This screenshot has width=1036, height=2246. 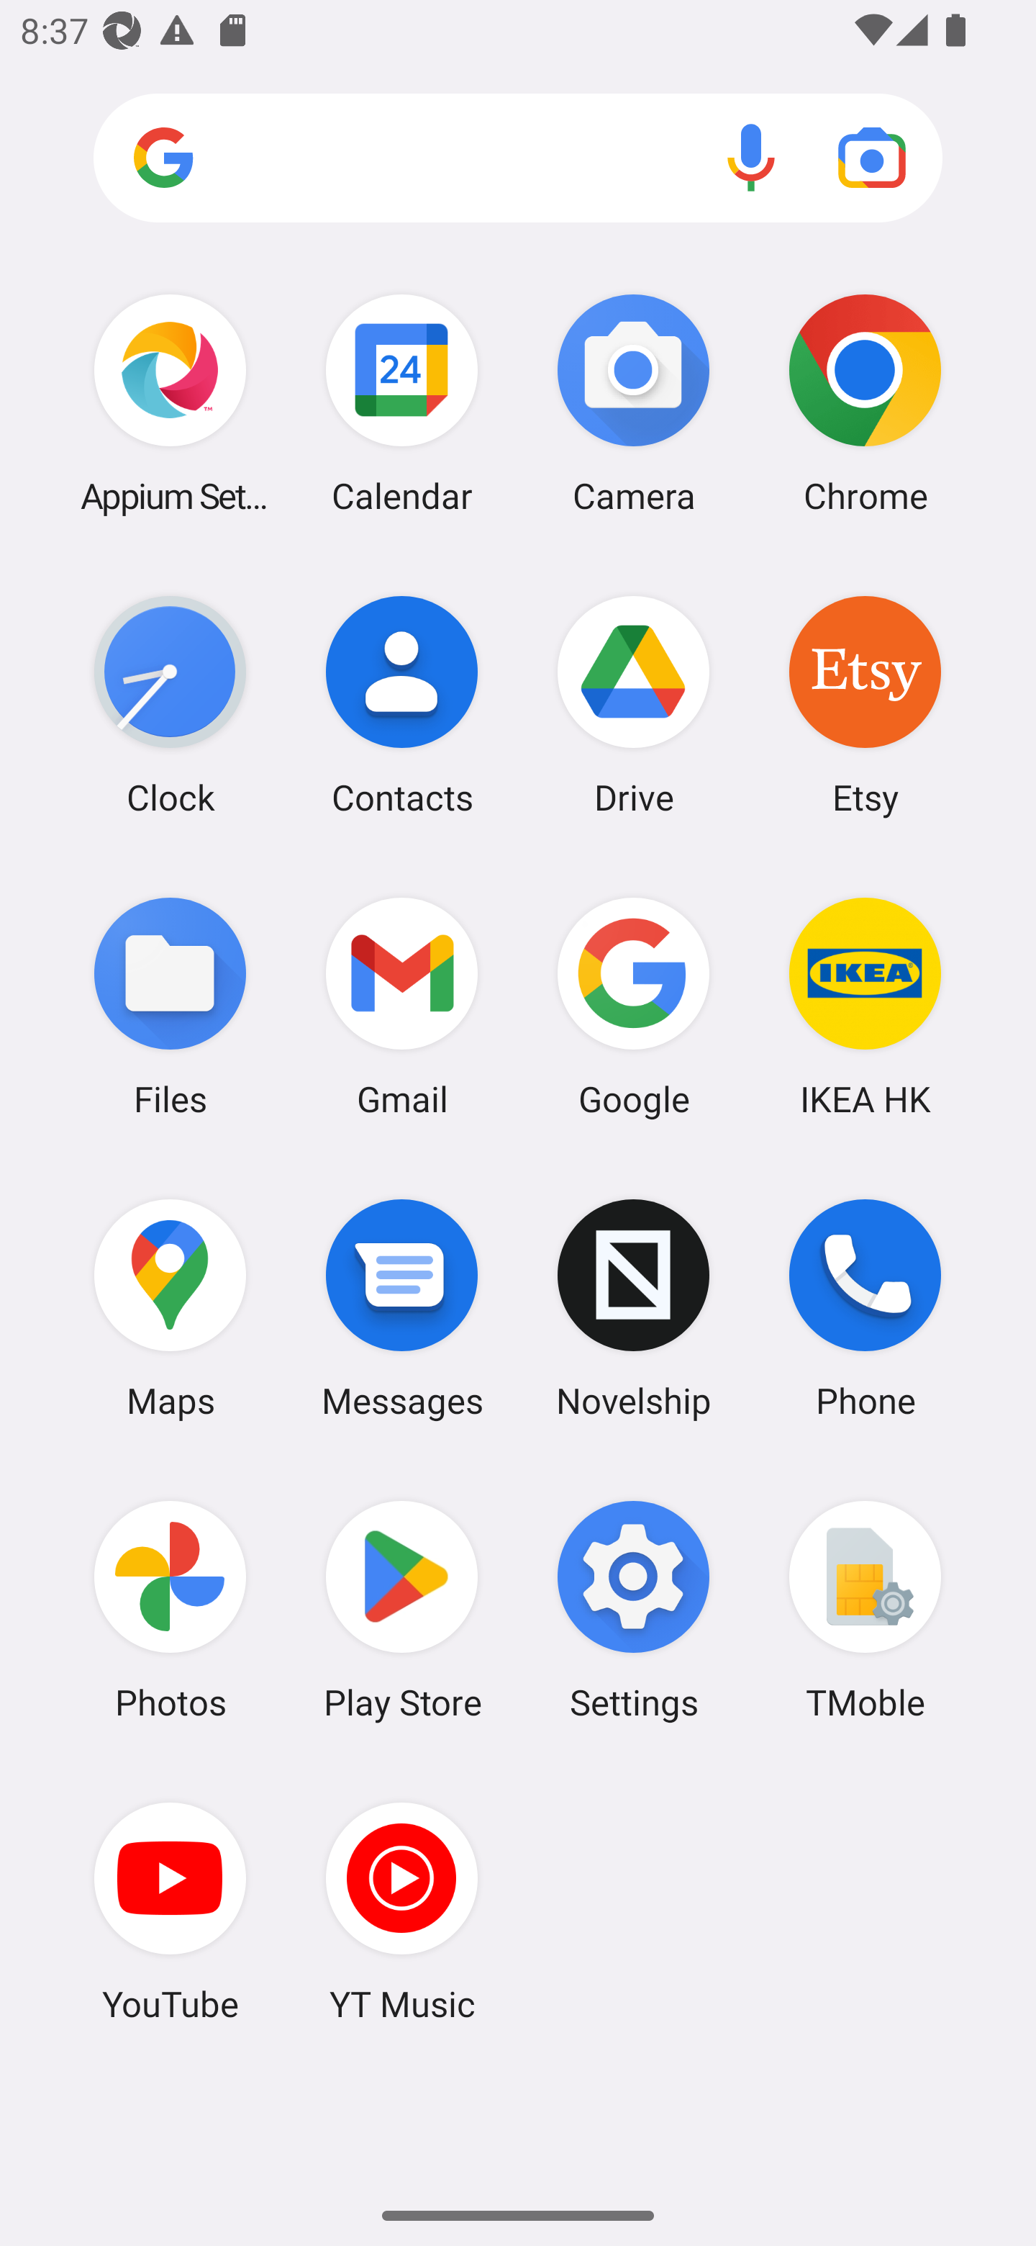 What do you see at coordinates (751, 157) in the screenshot?
I see `Voice search` at bounding box center [751, 157].